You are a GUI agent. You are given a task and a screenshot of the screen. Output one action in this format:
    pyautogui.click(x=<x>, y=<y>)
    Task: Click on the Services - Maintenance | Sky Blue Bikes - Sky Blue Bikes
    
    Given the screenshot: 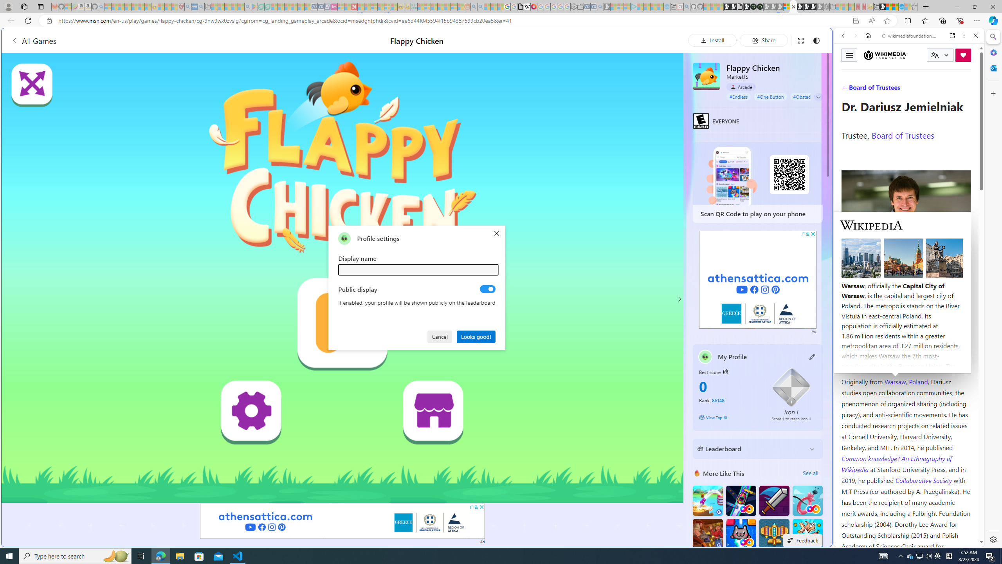 What is the action you would take?
    pyautogui.click(x=901, y=7)
    